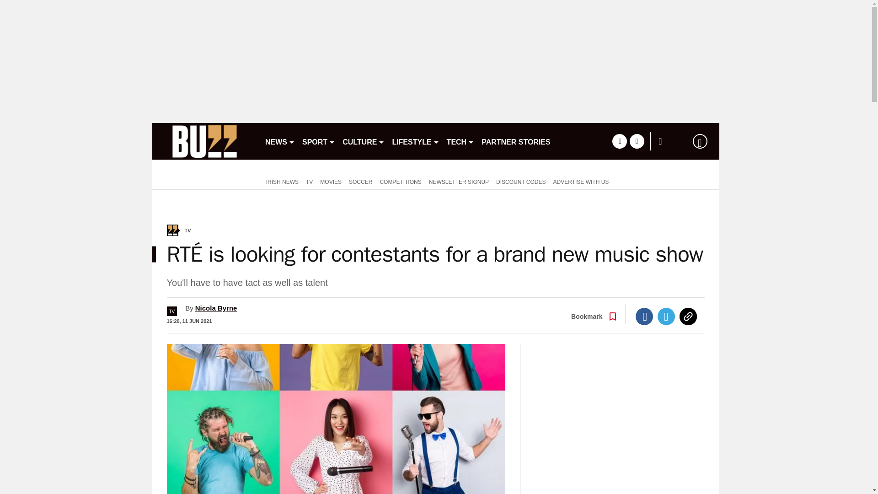  Describe the element at coordinates (516, 141) in the screenshot. I see `PARTNER STORIES` at that location.